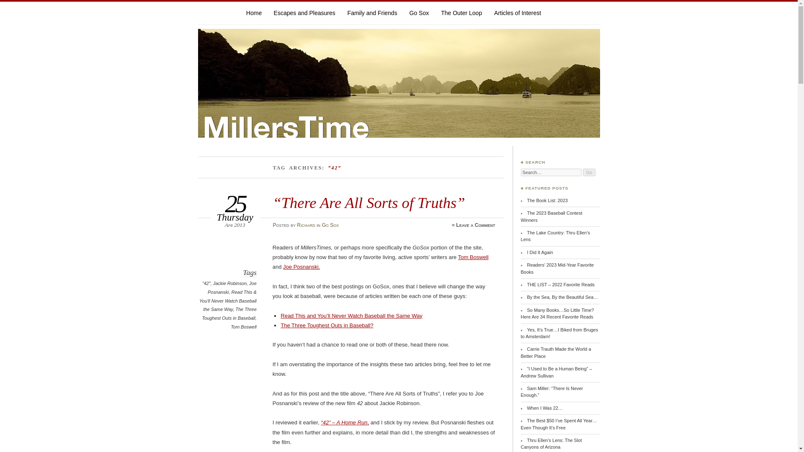 This screenshot has height=452, width=804. Describe the element at coordinates (304, 13) in the screenshot. I see `Escapes and Pleasures` at that location.